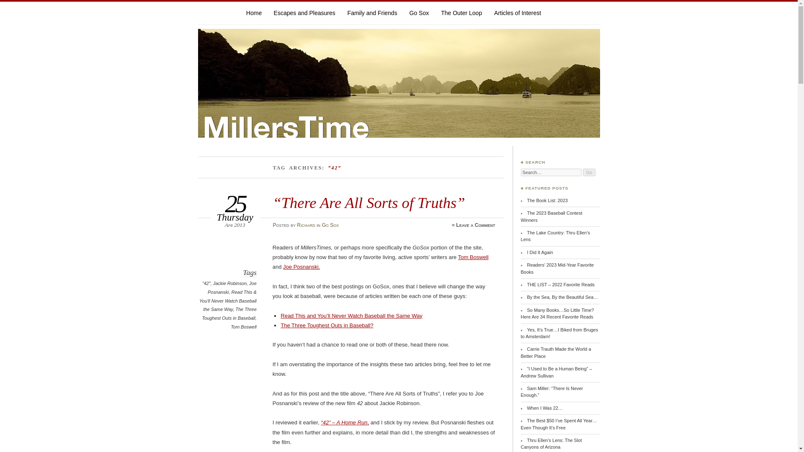 This screenshot has height=452, width=804. Describe the element at coordinates (304, 13) in the screenshot. I see `Escapes and Pleasures` at that location.